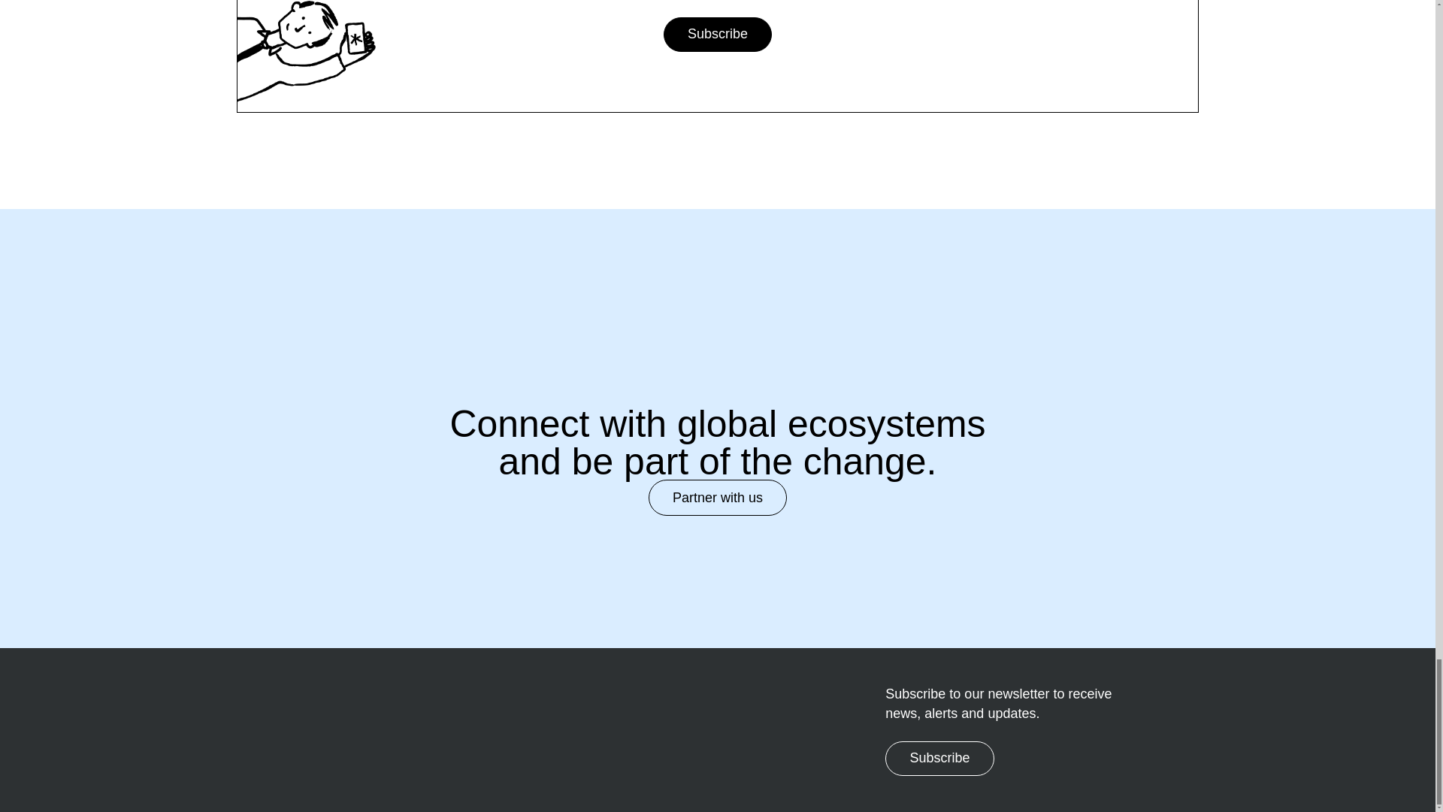  Describe the element at coordinates (717, 498) in the screenshot. I see `Partner with us` at that location.